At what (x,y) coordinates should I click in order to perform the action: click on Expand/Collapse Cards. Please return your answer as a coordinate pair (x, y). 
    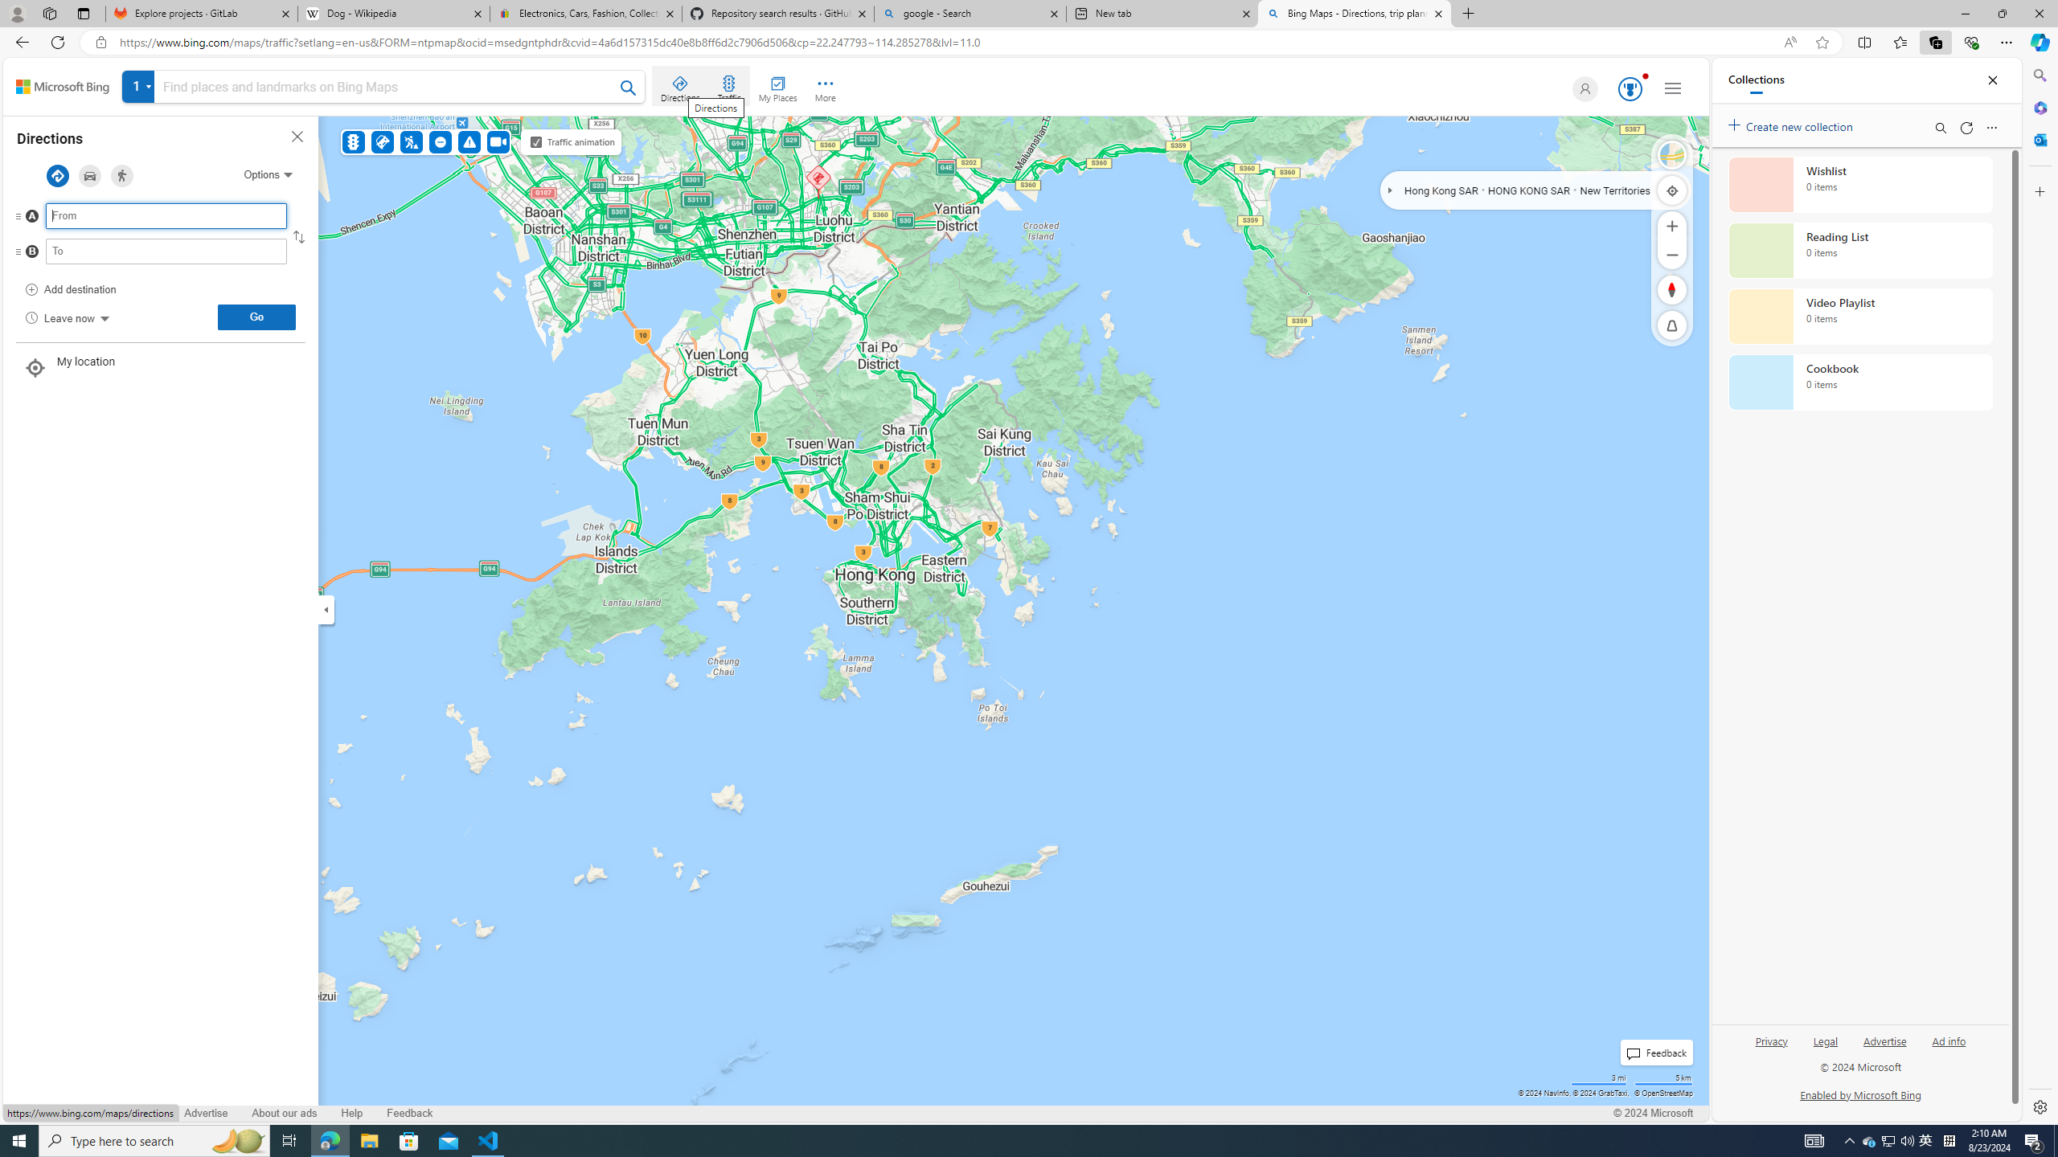
    Looking at the image, I should click on (326, 609).